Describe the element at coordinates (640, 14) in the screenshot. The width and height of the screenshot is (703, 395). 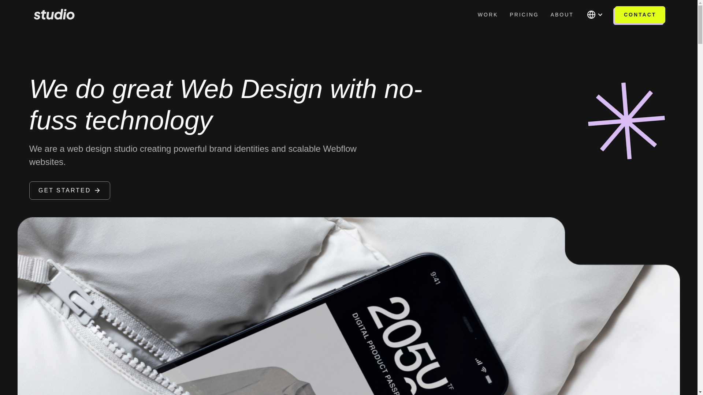
I see `CONTACT` at that location.